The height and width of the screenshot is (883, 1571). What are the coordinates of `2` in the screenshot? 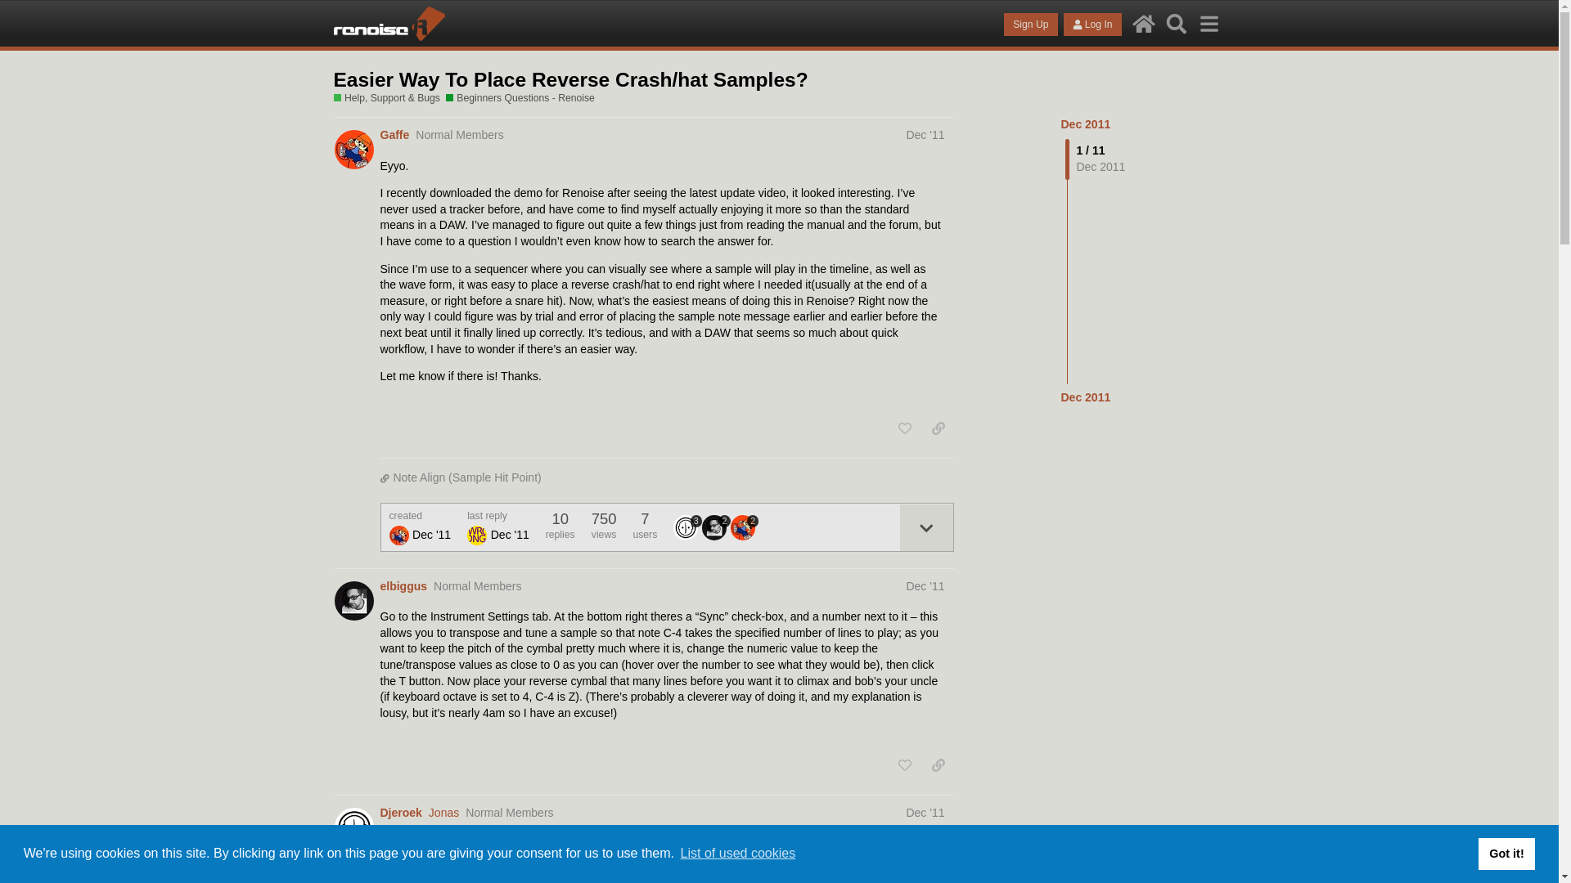 It's located at (716, 527).